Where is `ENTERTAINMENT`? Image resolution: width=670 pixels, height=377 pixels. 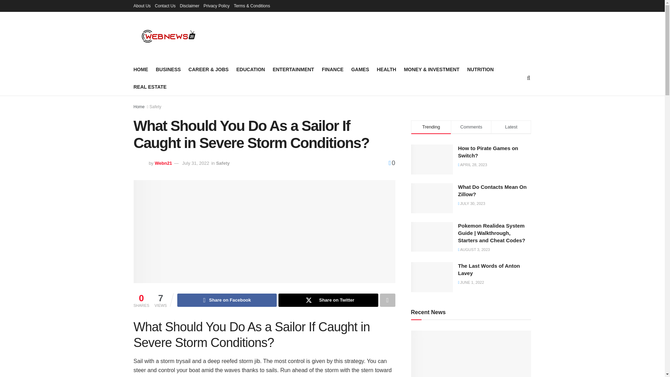
ENTERTAINMENT is located at coordinates (293, 69).